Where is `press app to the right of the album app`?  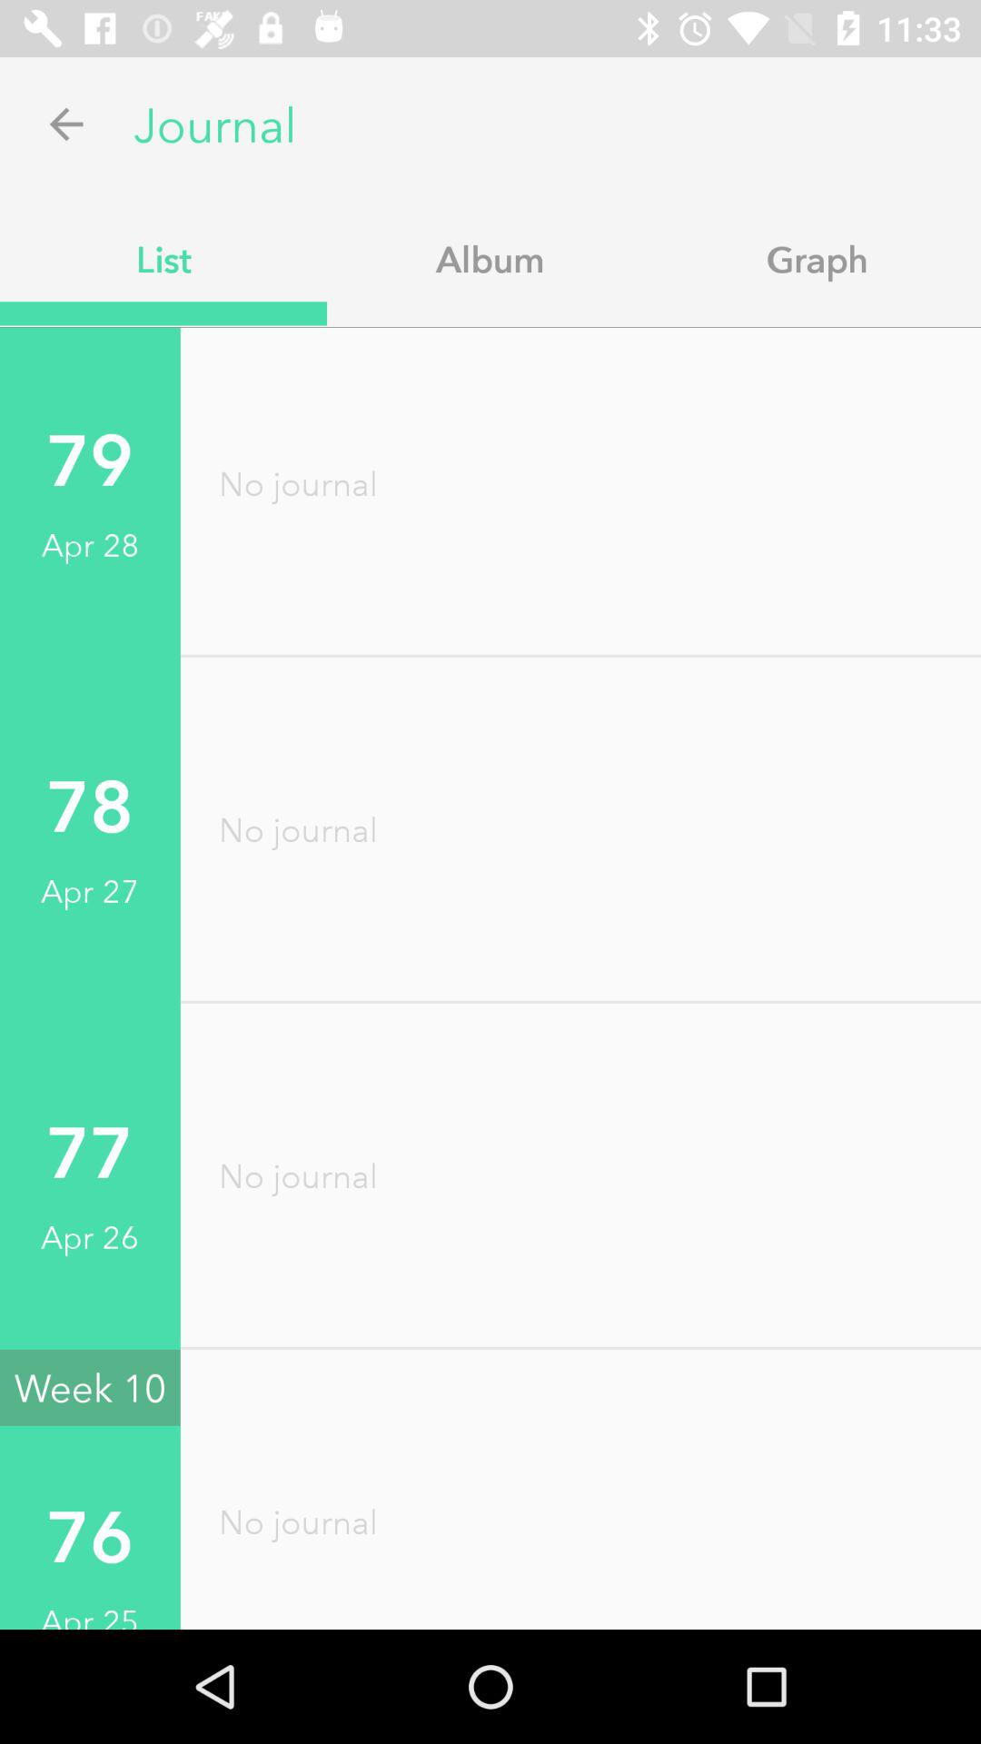
press app to the right of the album app is located at coordinates (817, 259).